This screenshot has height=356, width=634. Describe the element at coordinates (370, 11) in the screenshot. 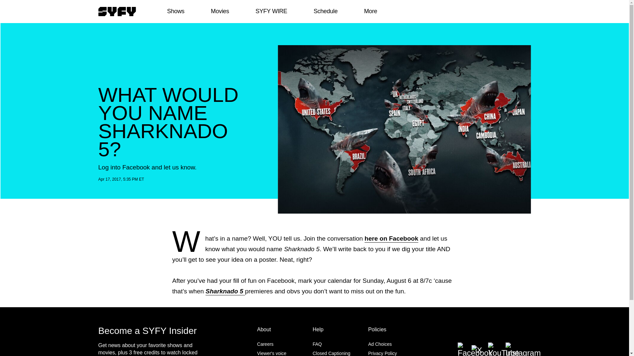

I see `More` at that location.